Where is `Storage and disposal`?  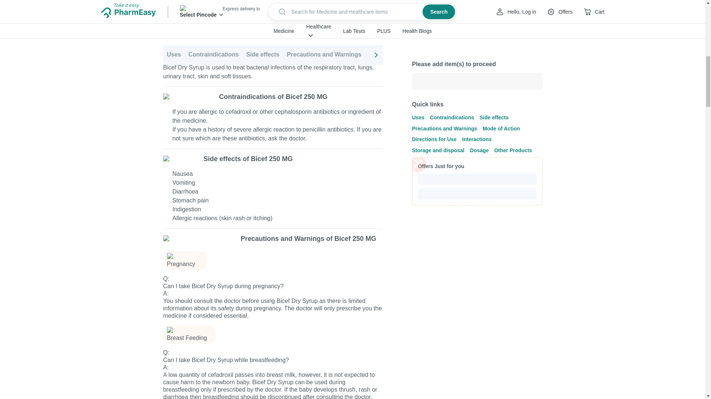 Storage and disposal is located at coordinates (548, 23).